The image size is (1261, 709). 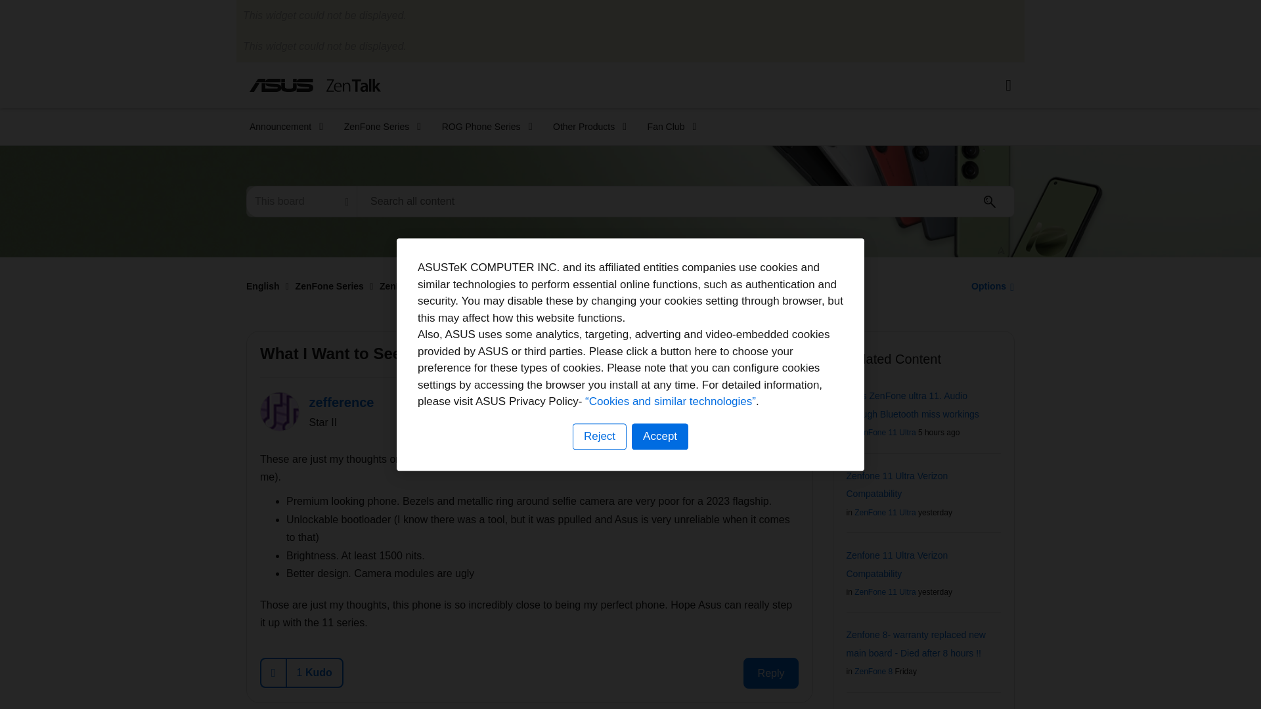 What do you see at coordinates (282, 127) in the screenshot?
I see `Announcement` at bounding box center [282, 127].